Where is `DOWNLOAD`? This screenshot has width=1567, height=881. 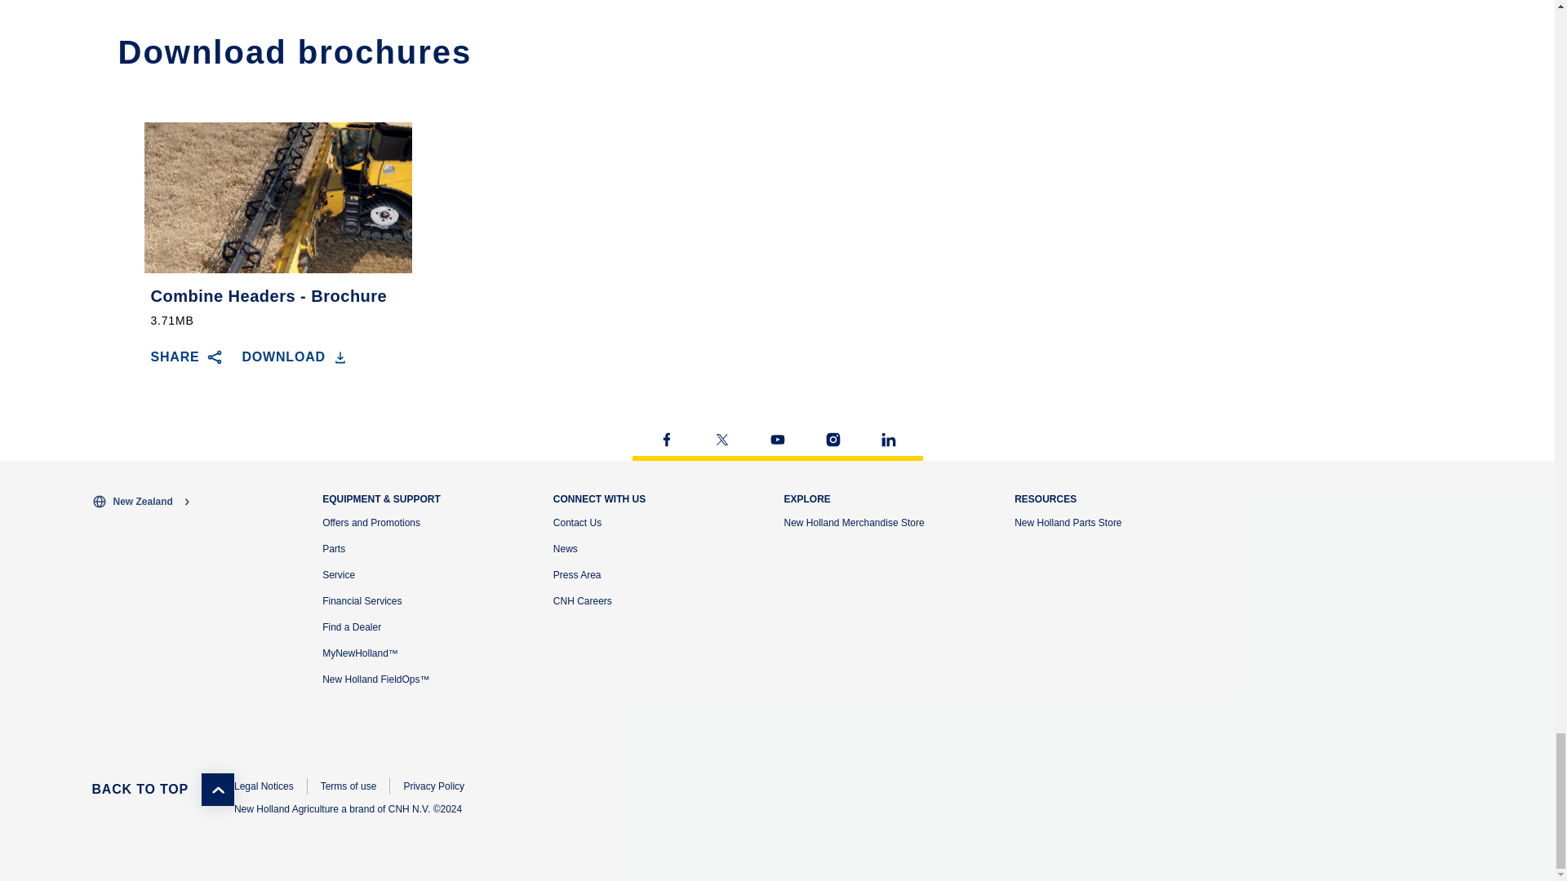
DOWNLOAD is located at coordinates (295, 357).